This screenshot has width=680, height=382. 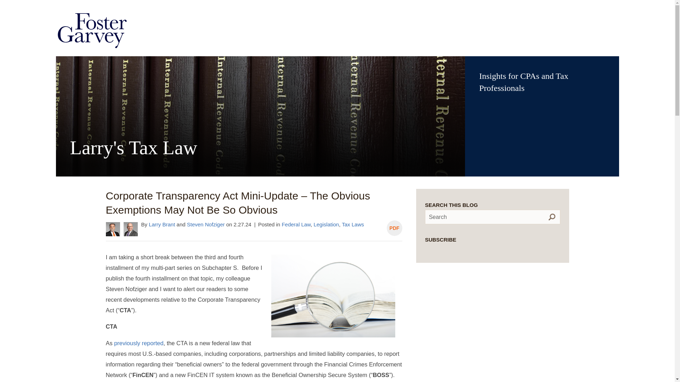 I want to click on Steven Nofziger, so click(x=206, y=224).